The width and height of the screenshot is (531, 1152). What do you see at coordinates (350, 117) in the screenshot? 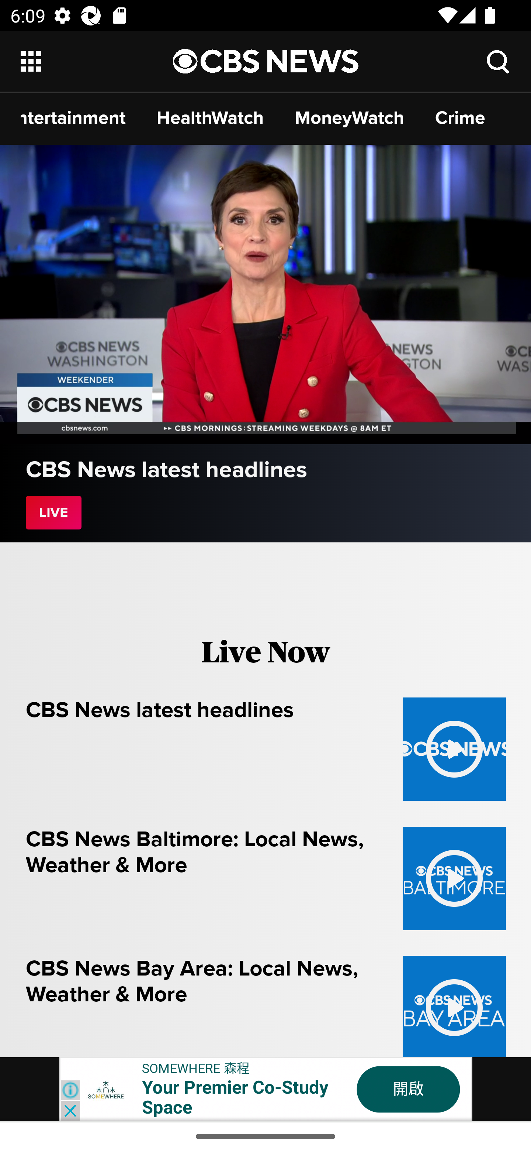
I see `MoneyWatch` at bounding box center [350, 117].